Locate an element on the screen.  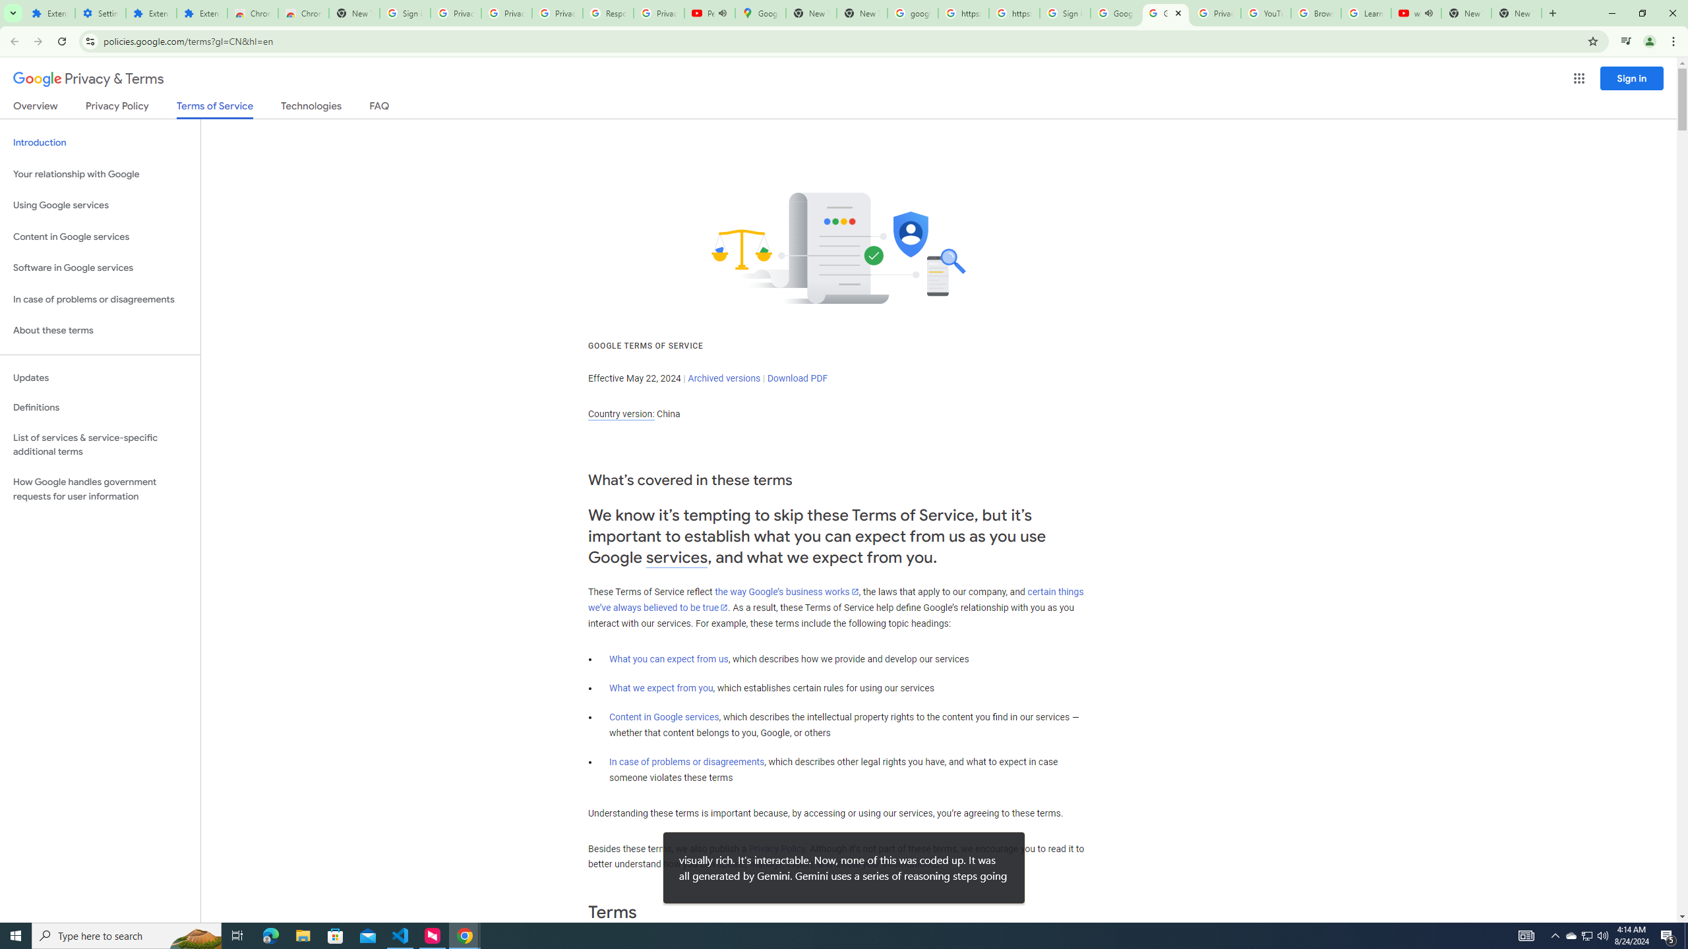
List of services & service-specific additional terms is located at coordinates (100, 444).